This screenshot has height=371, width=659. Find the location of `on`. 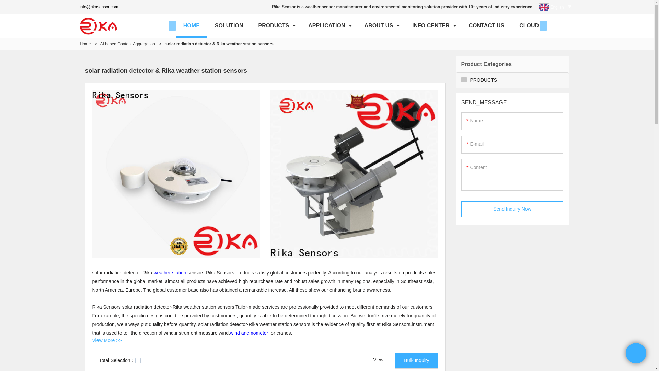

on is located at coordinates (138, 361).